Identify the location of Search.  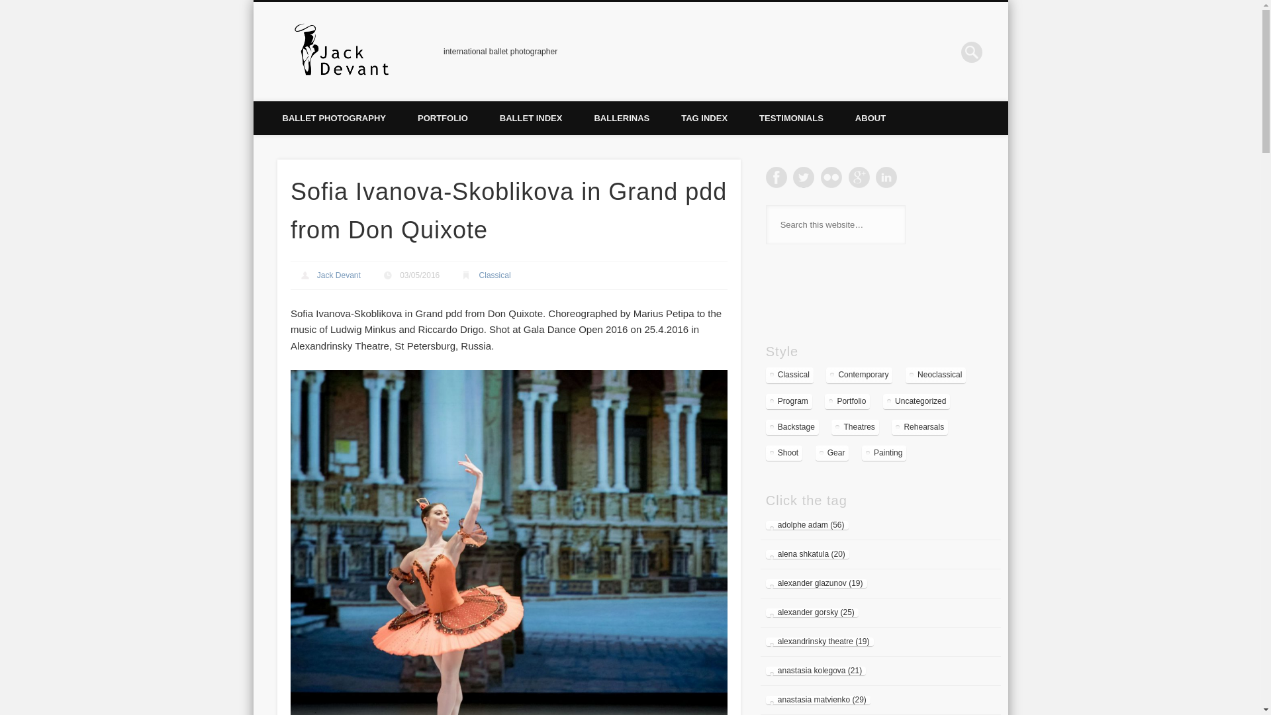
(10, 7).